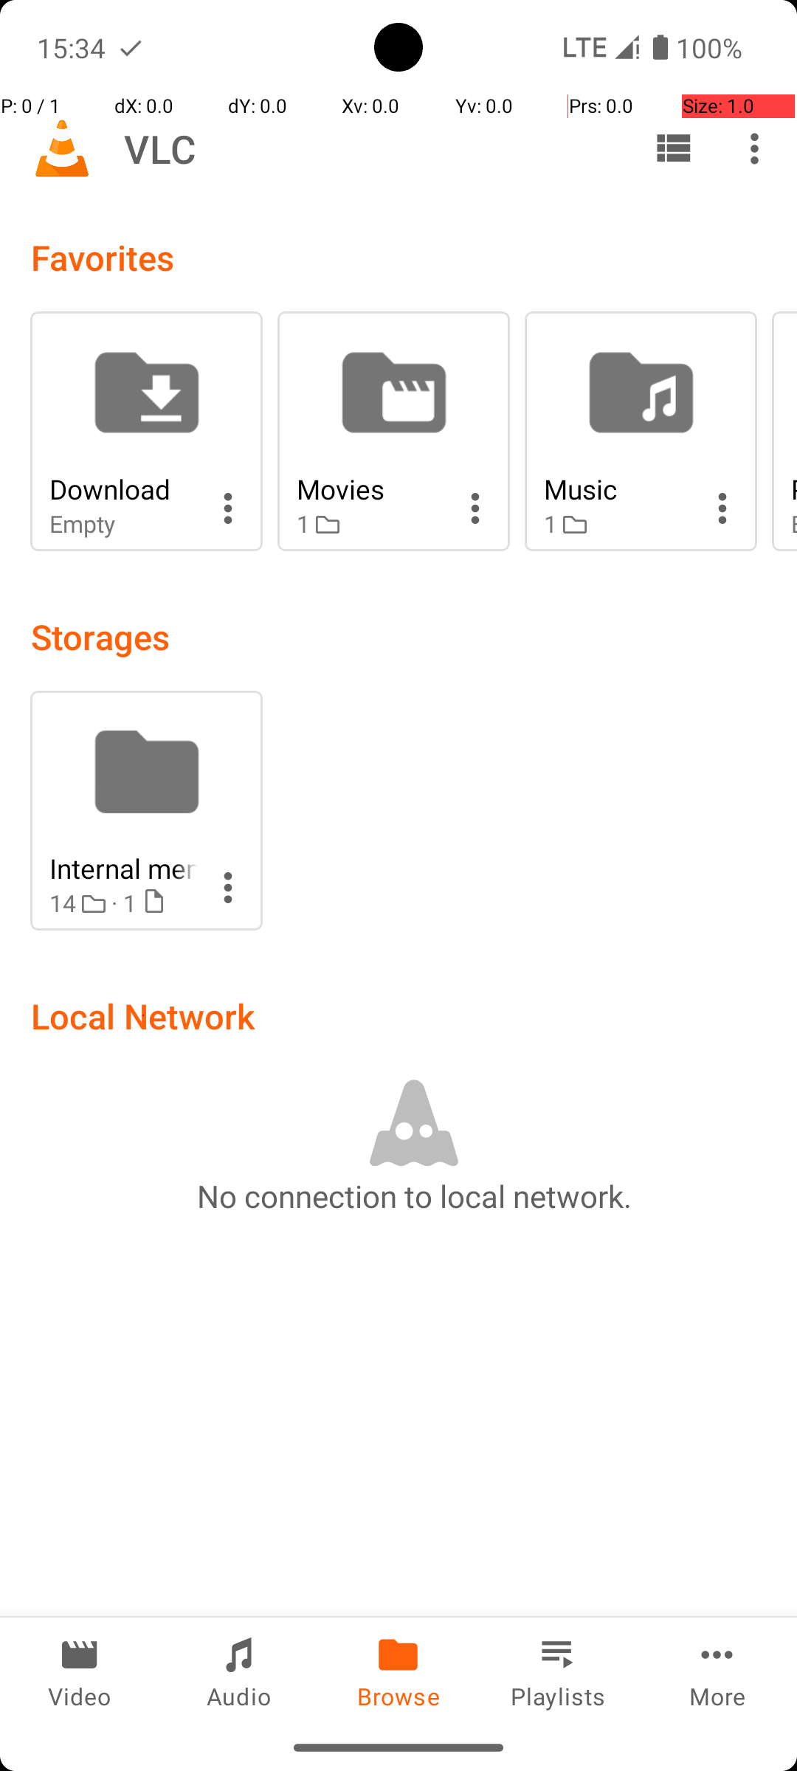  I want to click on 14 §*§ · 1 *§*, so click(123, 903).